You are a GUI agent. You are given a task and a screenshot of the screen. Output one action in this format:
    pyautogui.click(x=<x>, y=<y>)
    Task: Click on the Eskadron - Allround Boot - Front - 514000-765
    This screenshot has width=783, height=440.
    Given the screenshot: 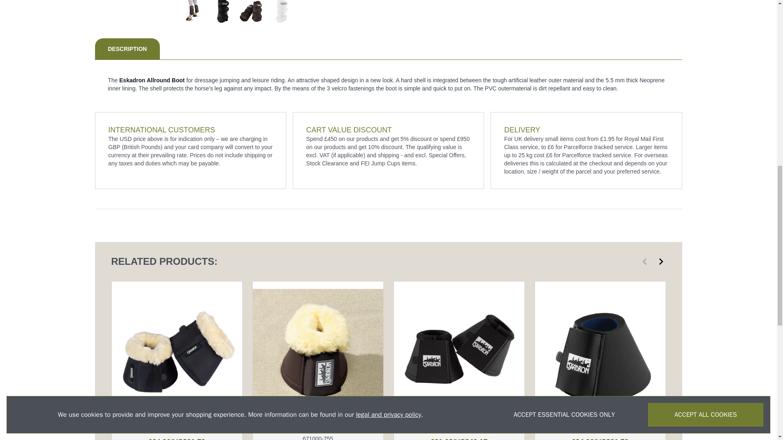 What is the action you would take?
    pyautogui.click(x=281, y=12)
    